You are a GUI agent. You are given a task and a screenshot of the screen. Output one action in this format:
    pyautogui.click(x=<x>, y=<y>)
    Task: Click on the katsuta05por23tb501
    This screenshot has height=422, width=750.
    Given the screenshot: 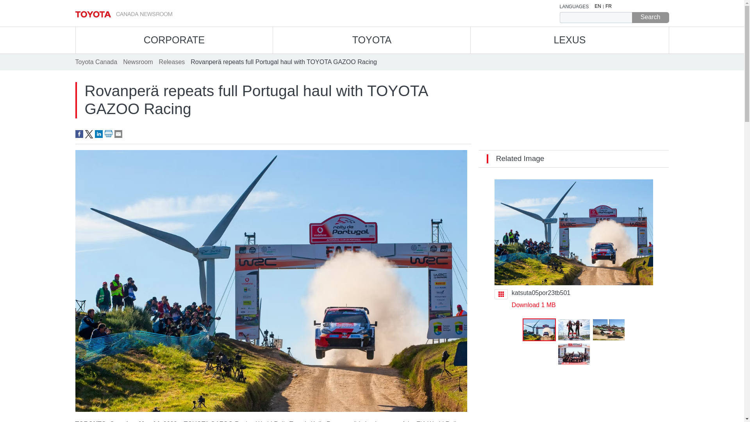 What is the action you would take?
    pyautogui.click(x=573, y=232)
    